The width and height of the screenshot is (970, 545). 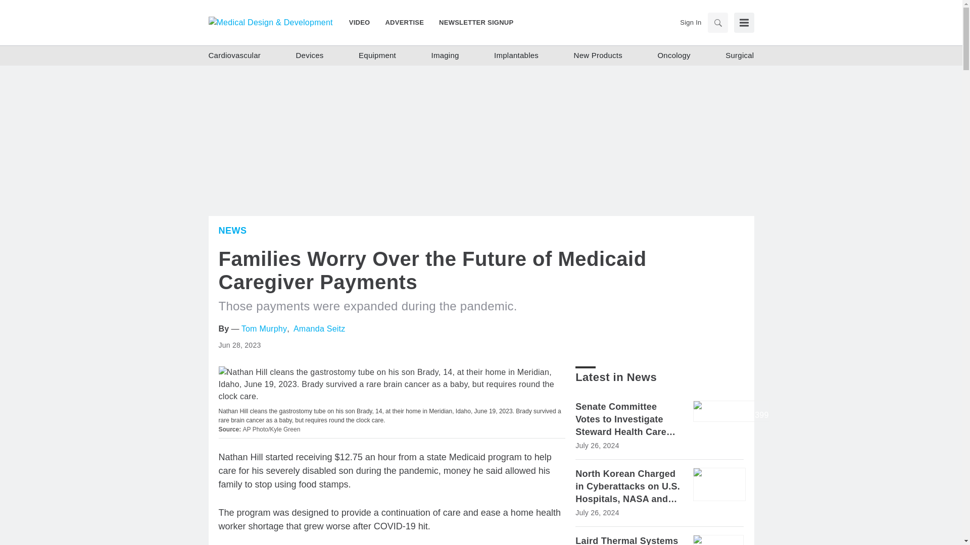 What do you see at coordinates (310, 56) in the screenshot?
I see `Devices` at bounding box center [310, 56].